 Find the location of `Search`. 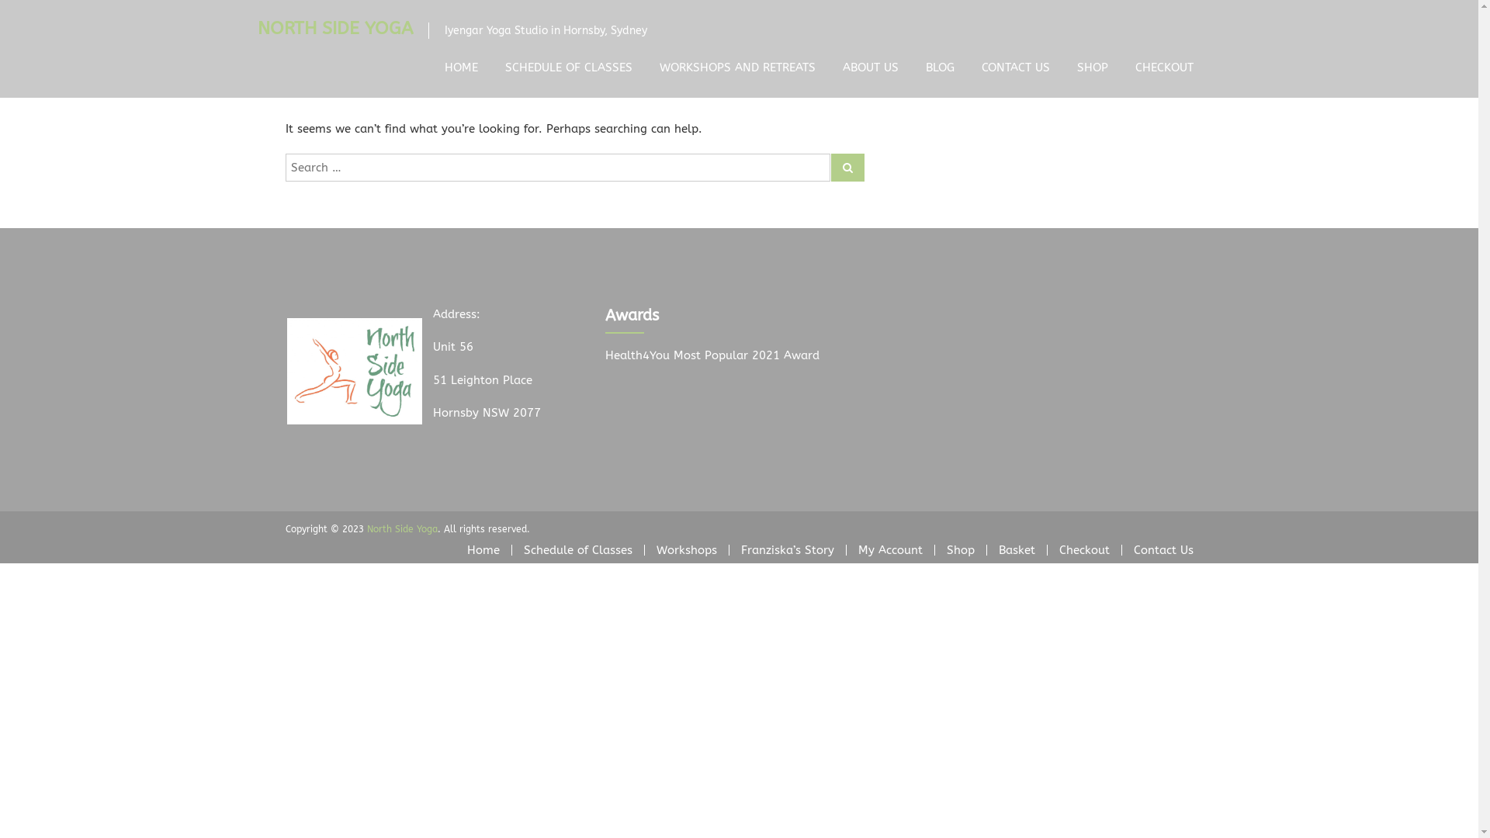

Search is located at coordinates (847, 168).